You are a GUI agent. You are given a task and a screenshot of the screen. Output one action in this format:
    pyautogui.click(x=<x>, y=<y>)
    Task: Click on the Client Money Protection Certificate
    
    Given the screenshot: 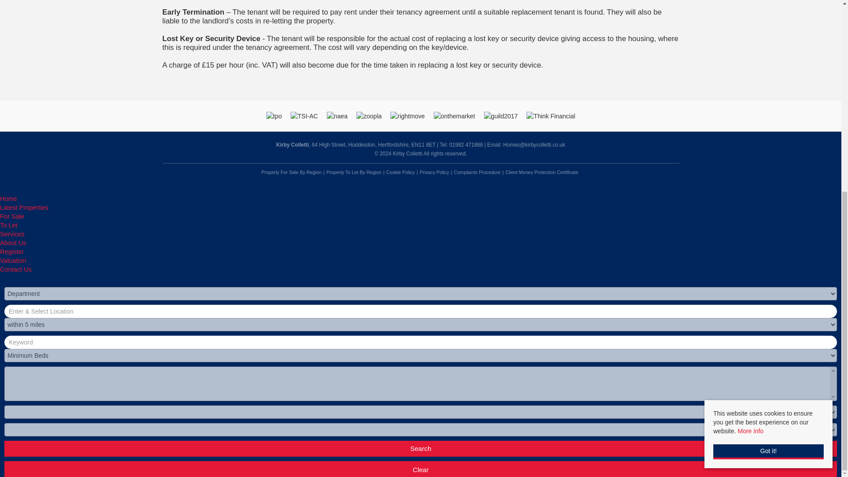 What is the action you would take?
    pyautogui.click(x=541, y=172)
    